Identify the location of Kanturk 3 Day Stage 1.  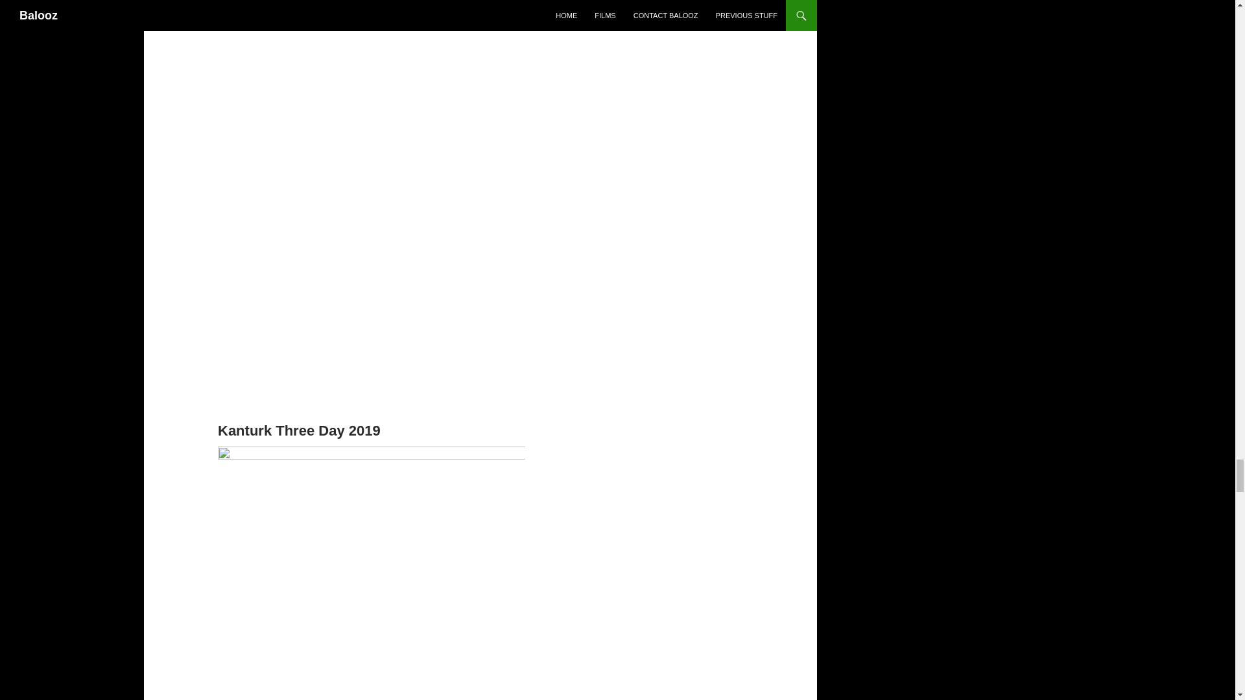
(372, 309).